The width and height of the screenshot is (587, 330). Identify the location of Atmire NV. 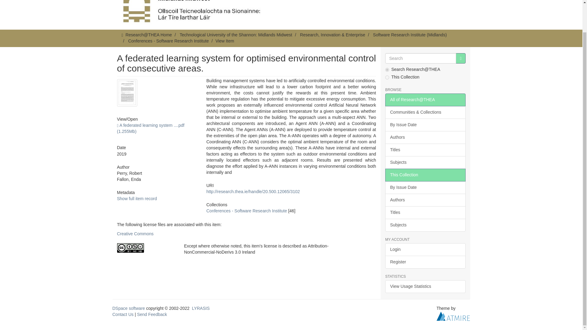
(453, 316).